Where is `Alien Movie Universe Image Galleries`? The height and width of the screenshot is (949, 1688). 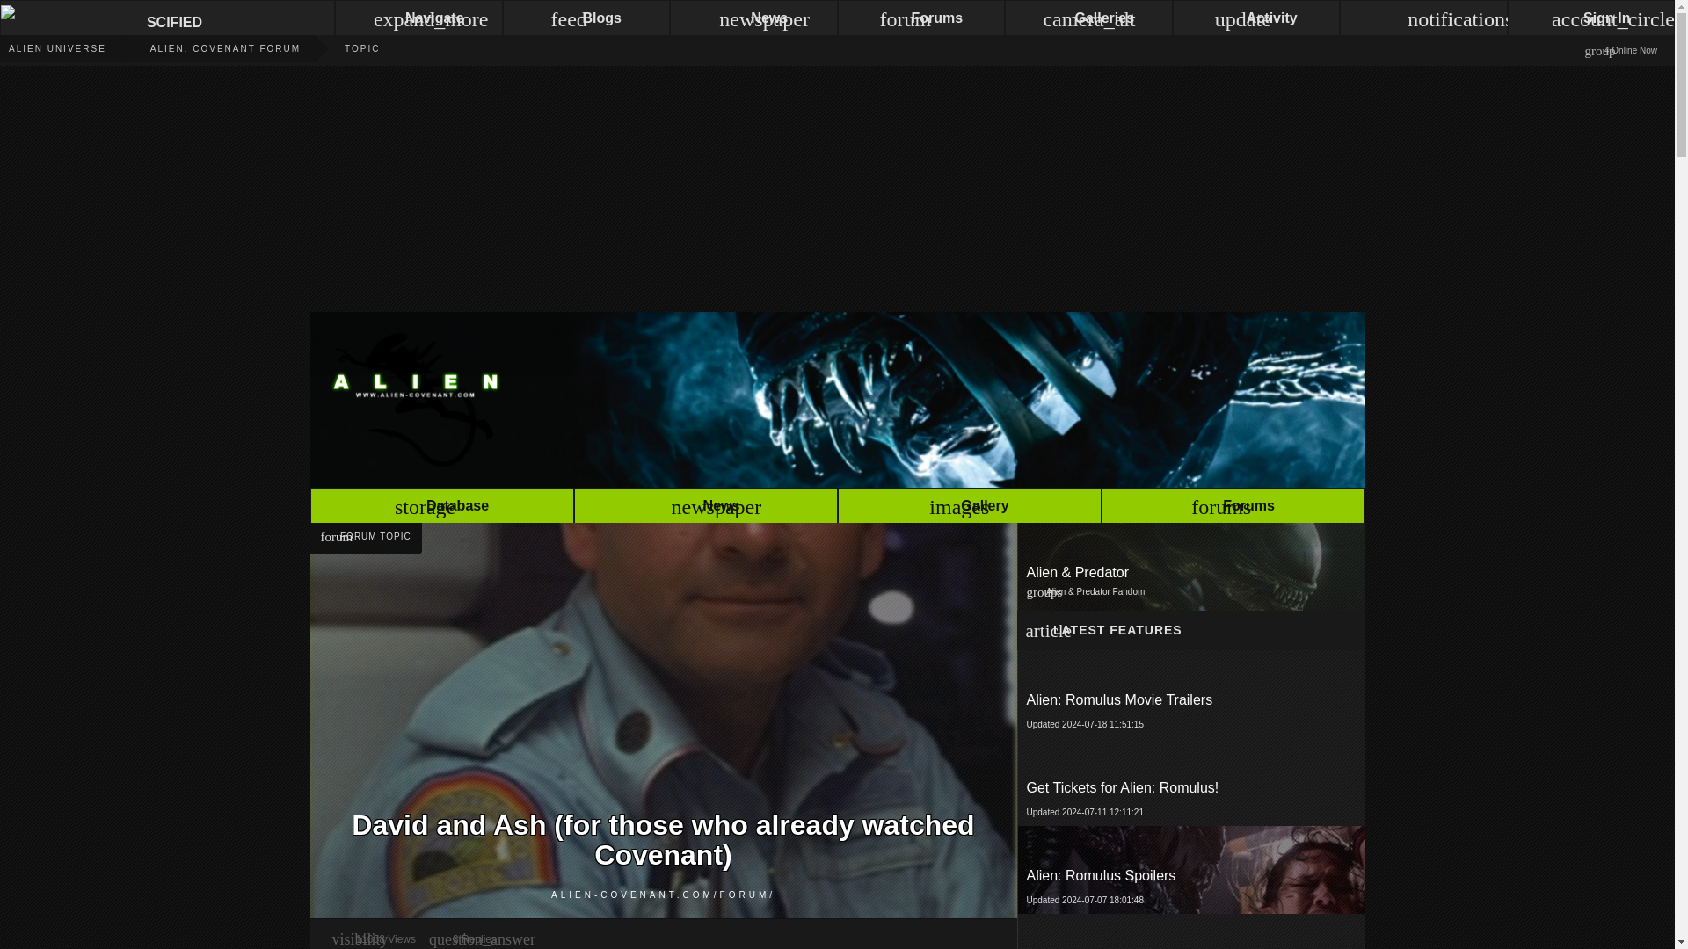 Alien Movie Universe Image Galleries is located at coordinates (969, 508).